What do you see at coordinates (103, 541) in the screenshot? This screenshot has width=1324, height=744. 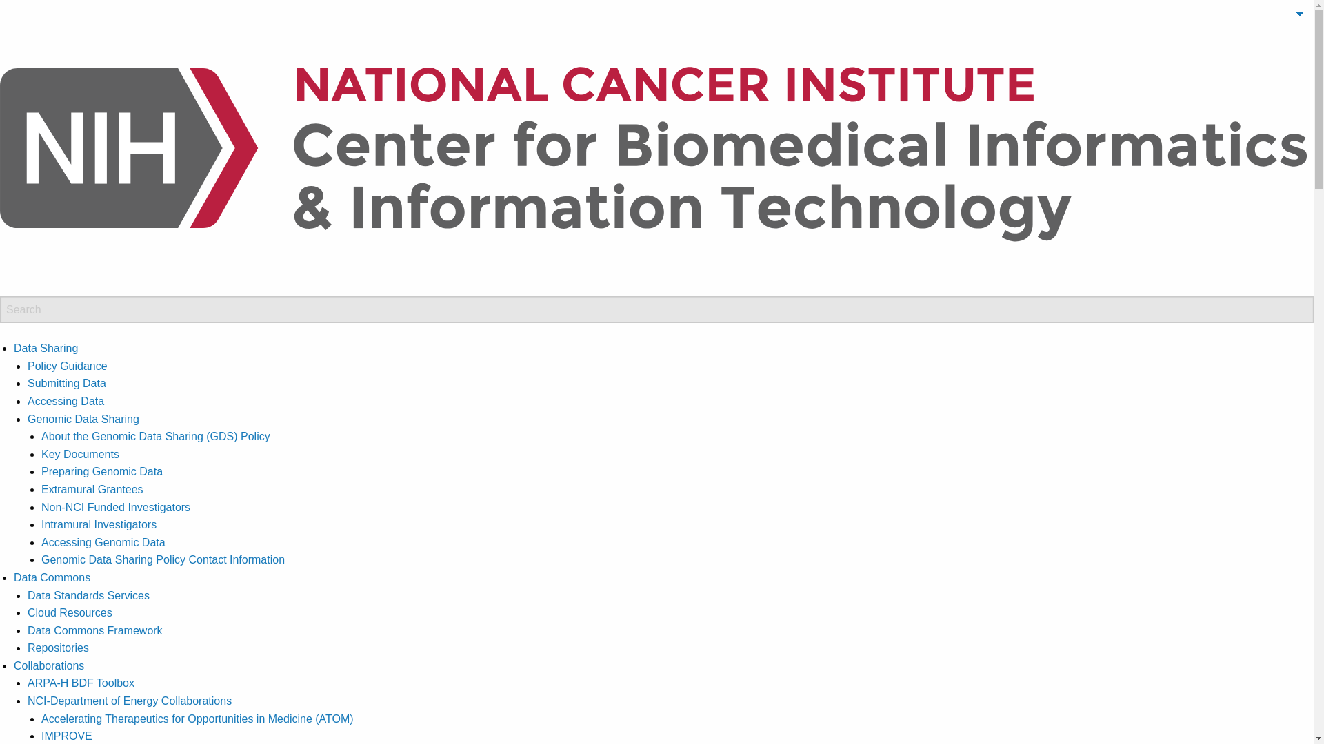 I see `Accessing Genomic Data` at bounding box center [103, 541].